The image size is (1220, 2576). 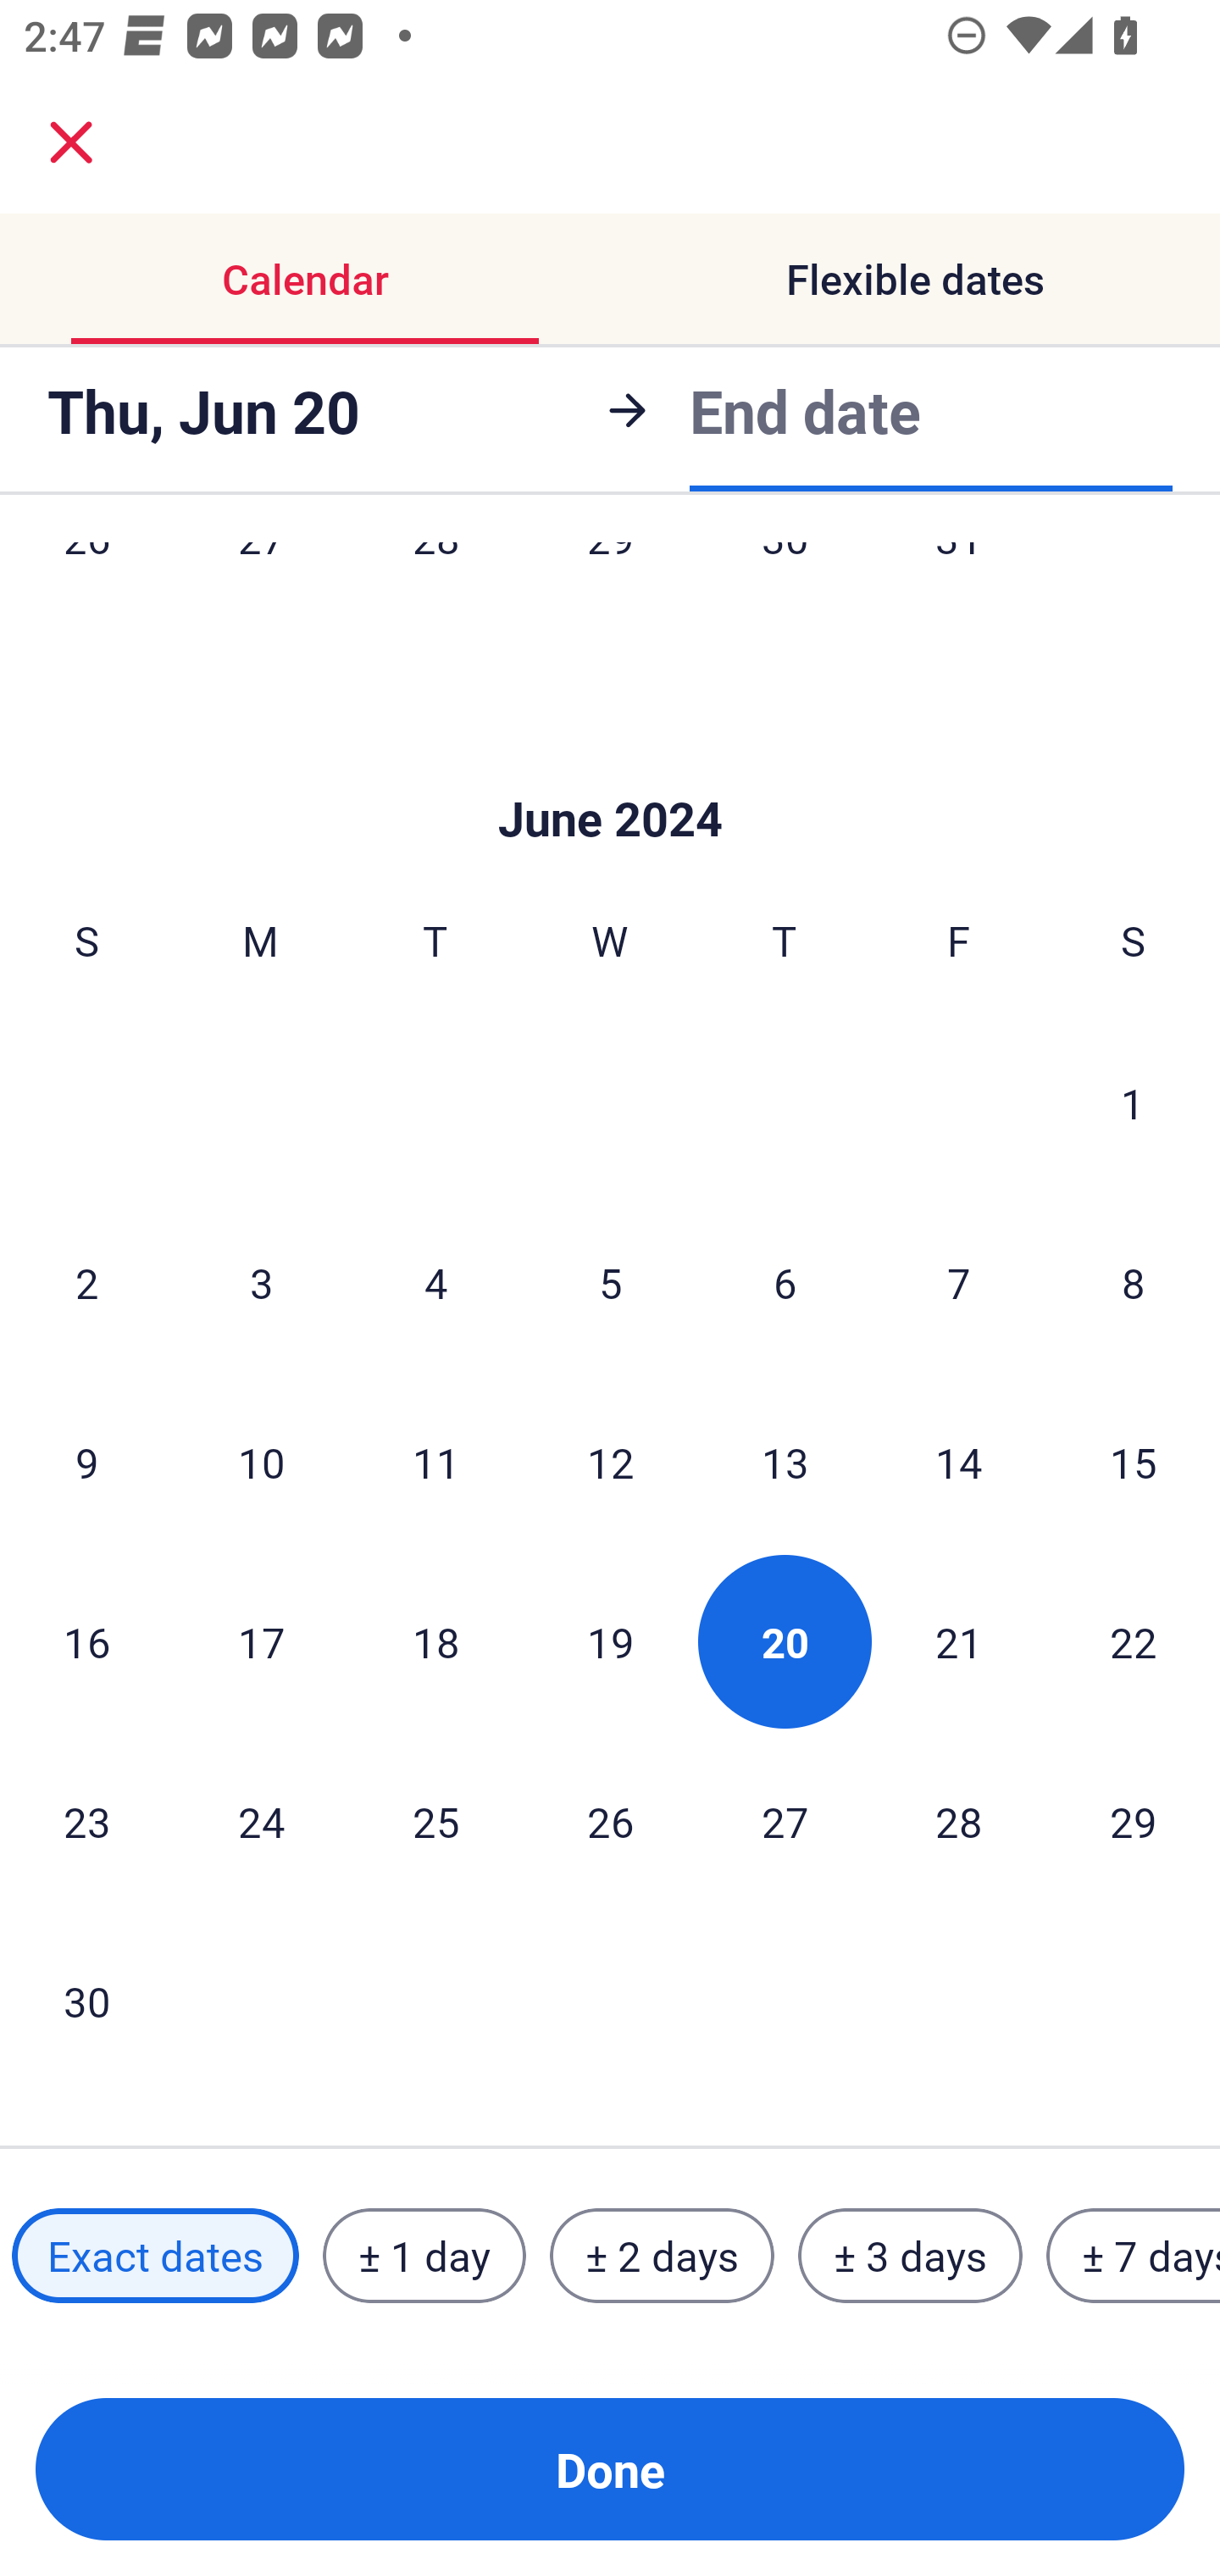 I want to click on ± 7 days, so click(x=1134, y=2255).